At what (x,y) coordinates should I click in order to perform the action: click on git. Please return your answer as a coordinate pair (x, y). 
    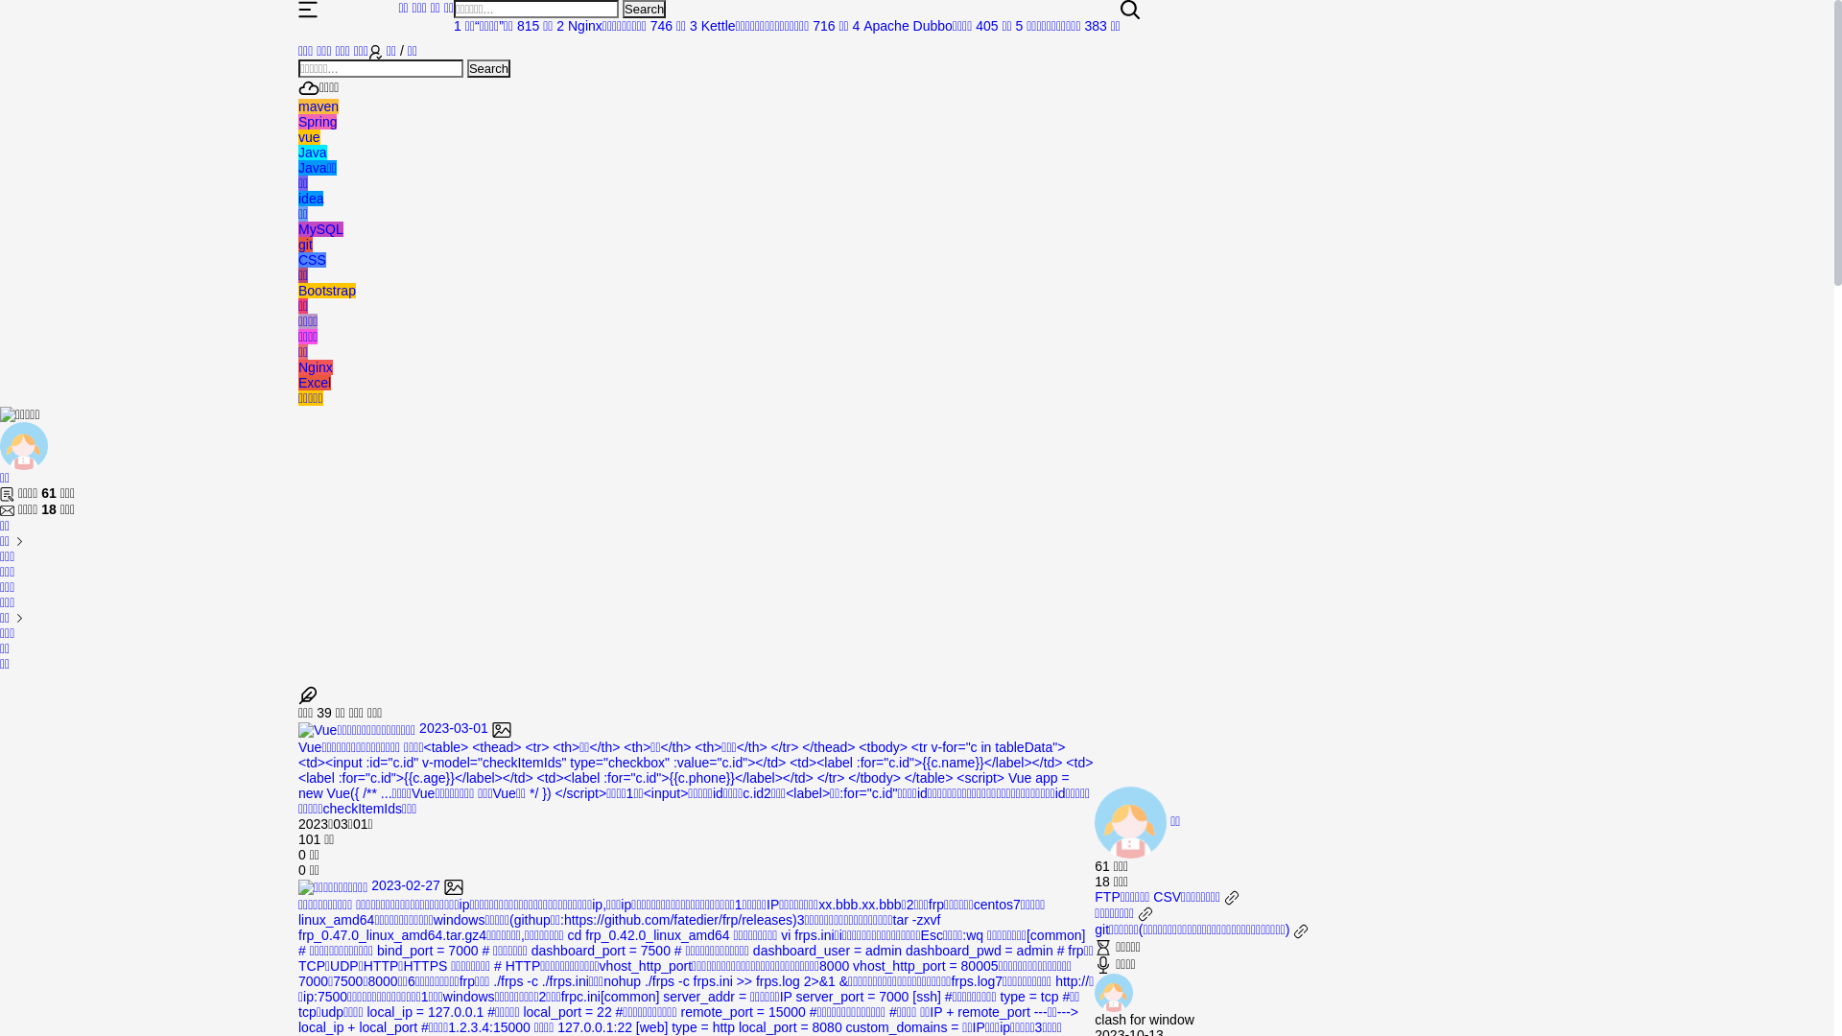
    Looking at the image, I should click on (305, 245).